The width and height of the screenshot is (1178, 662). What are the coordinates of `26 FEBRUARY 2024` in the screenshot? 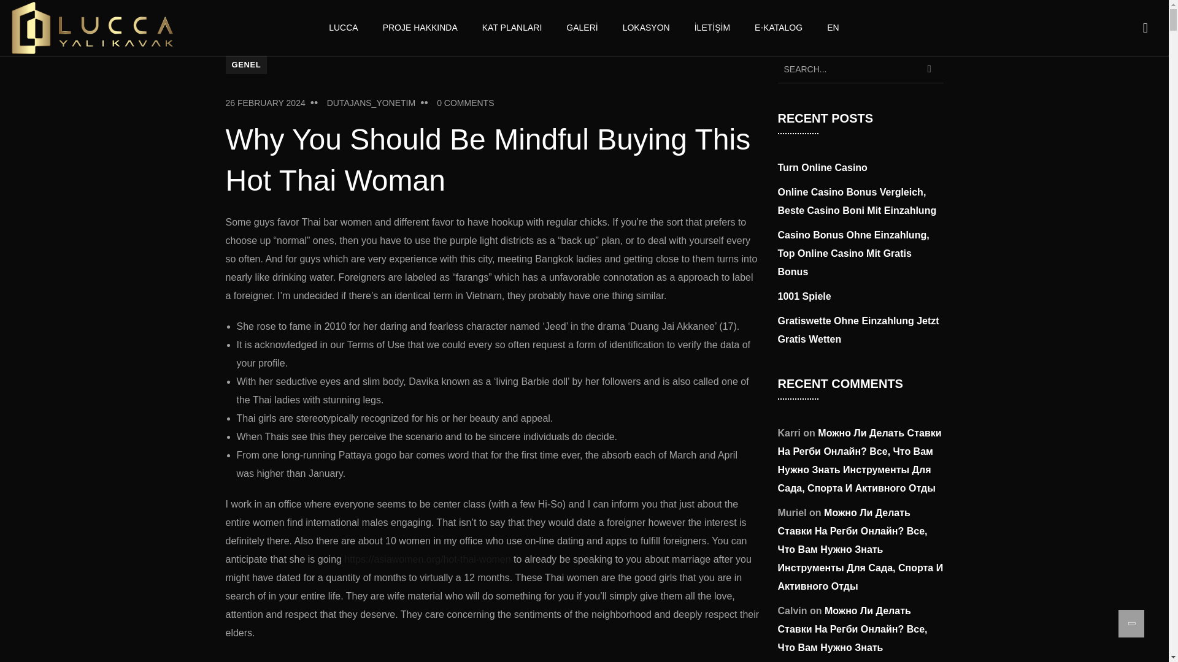 It's located at (265, 103).